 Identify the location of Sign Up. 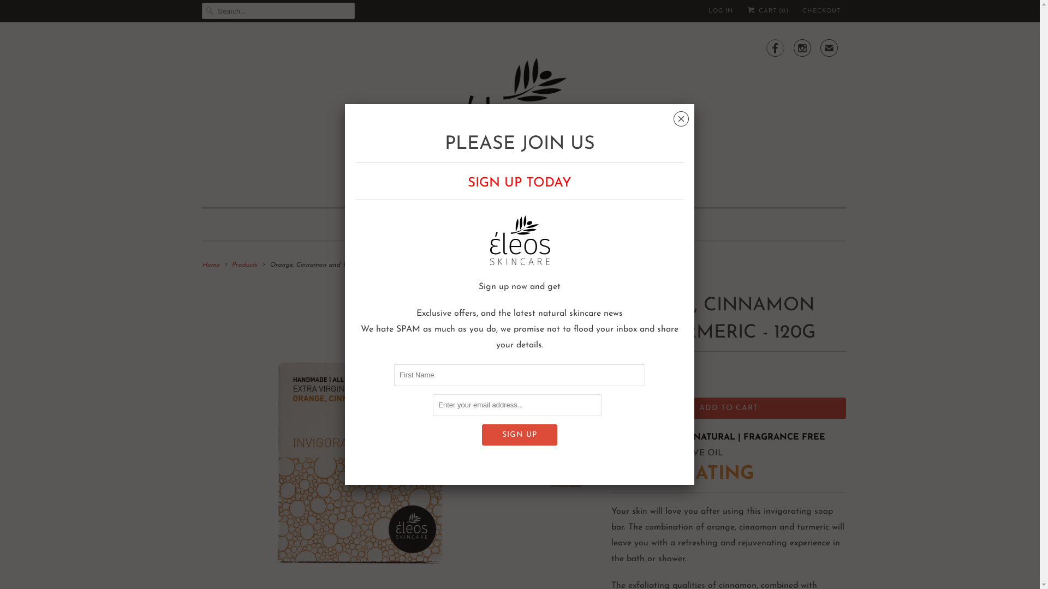
(520, 435).